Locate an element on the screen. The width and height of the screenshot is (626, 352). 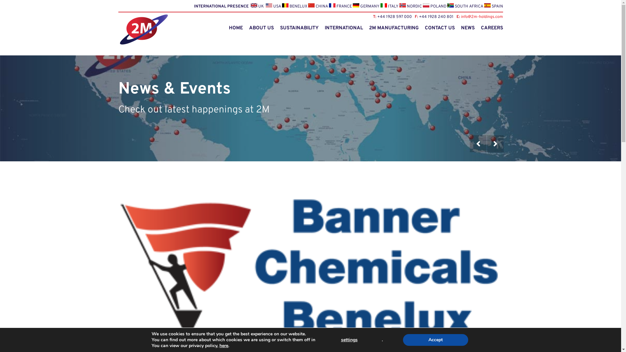
CAREERS is located at coordinates (492, 28).